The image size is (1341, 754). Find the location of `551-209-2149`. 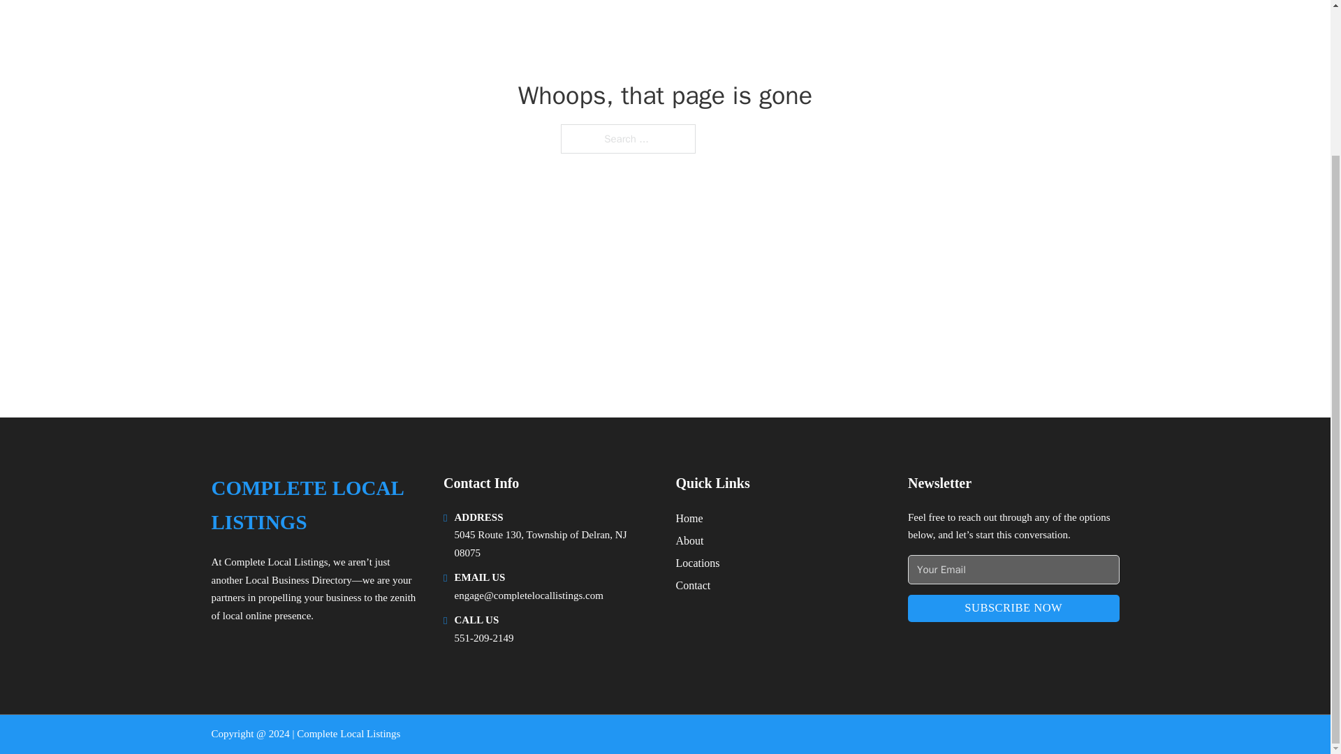

551-209-2149 is located at coordinates (483, 638).